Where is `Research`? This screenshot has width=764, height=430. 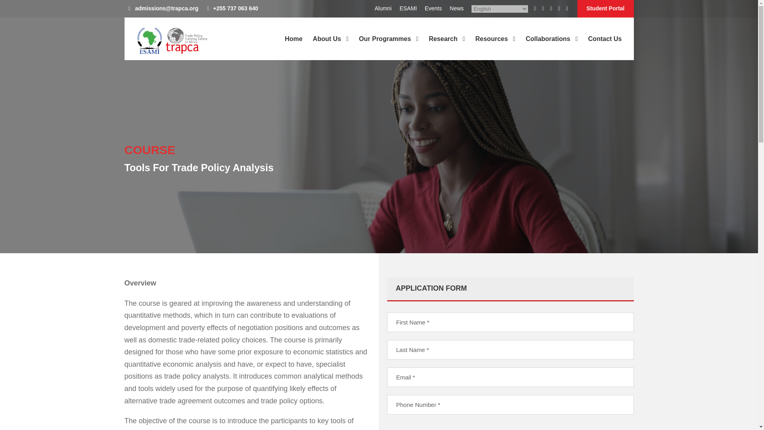
Research is located at coordinates (447, 47).